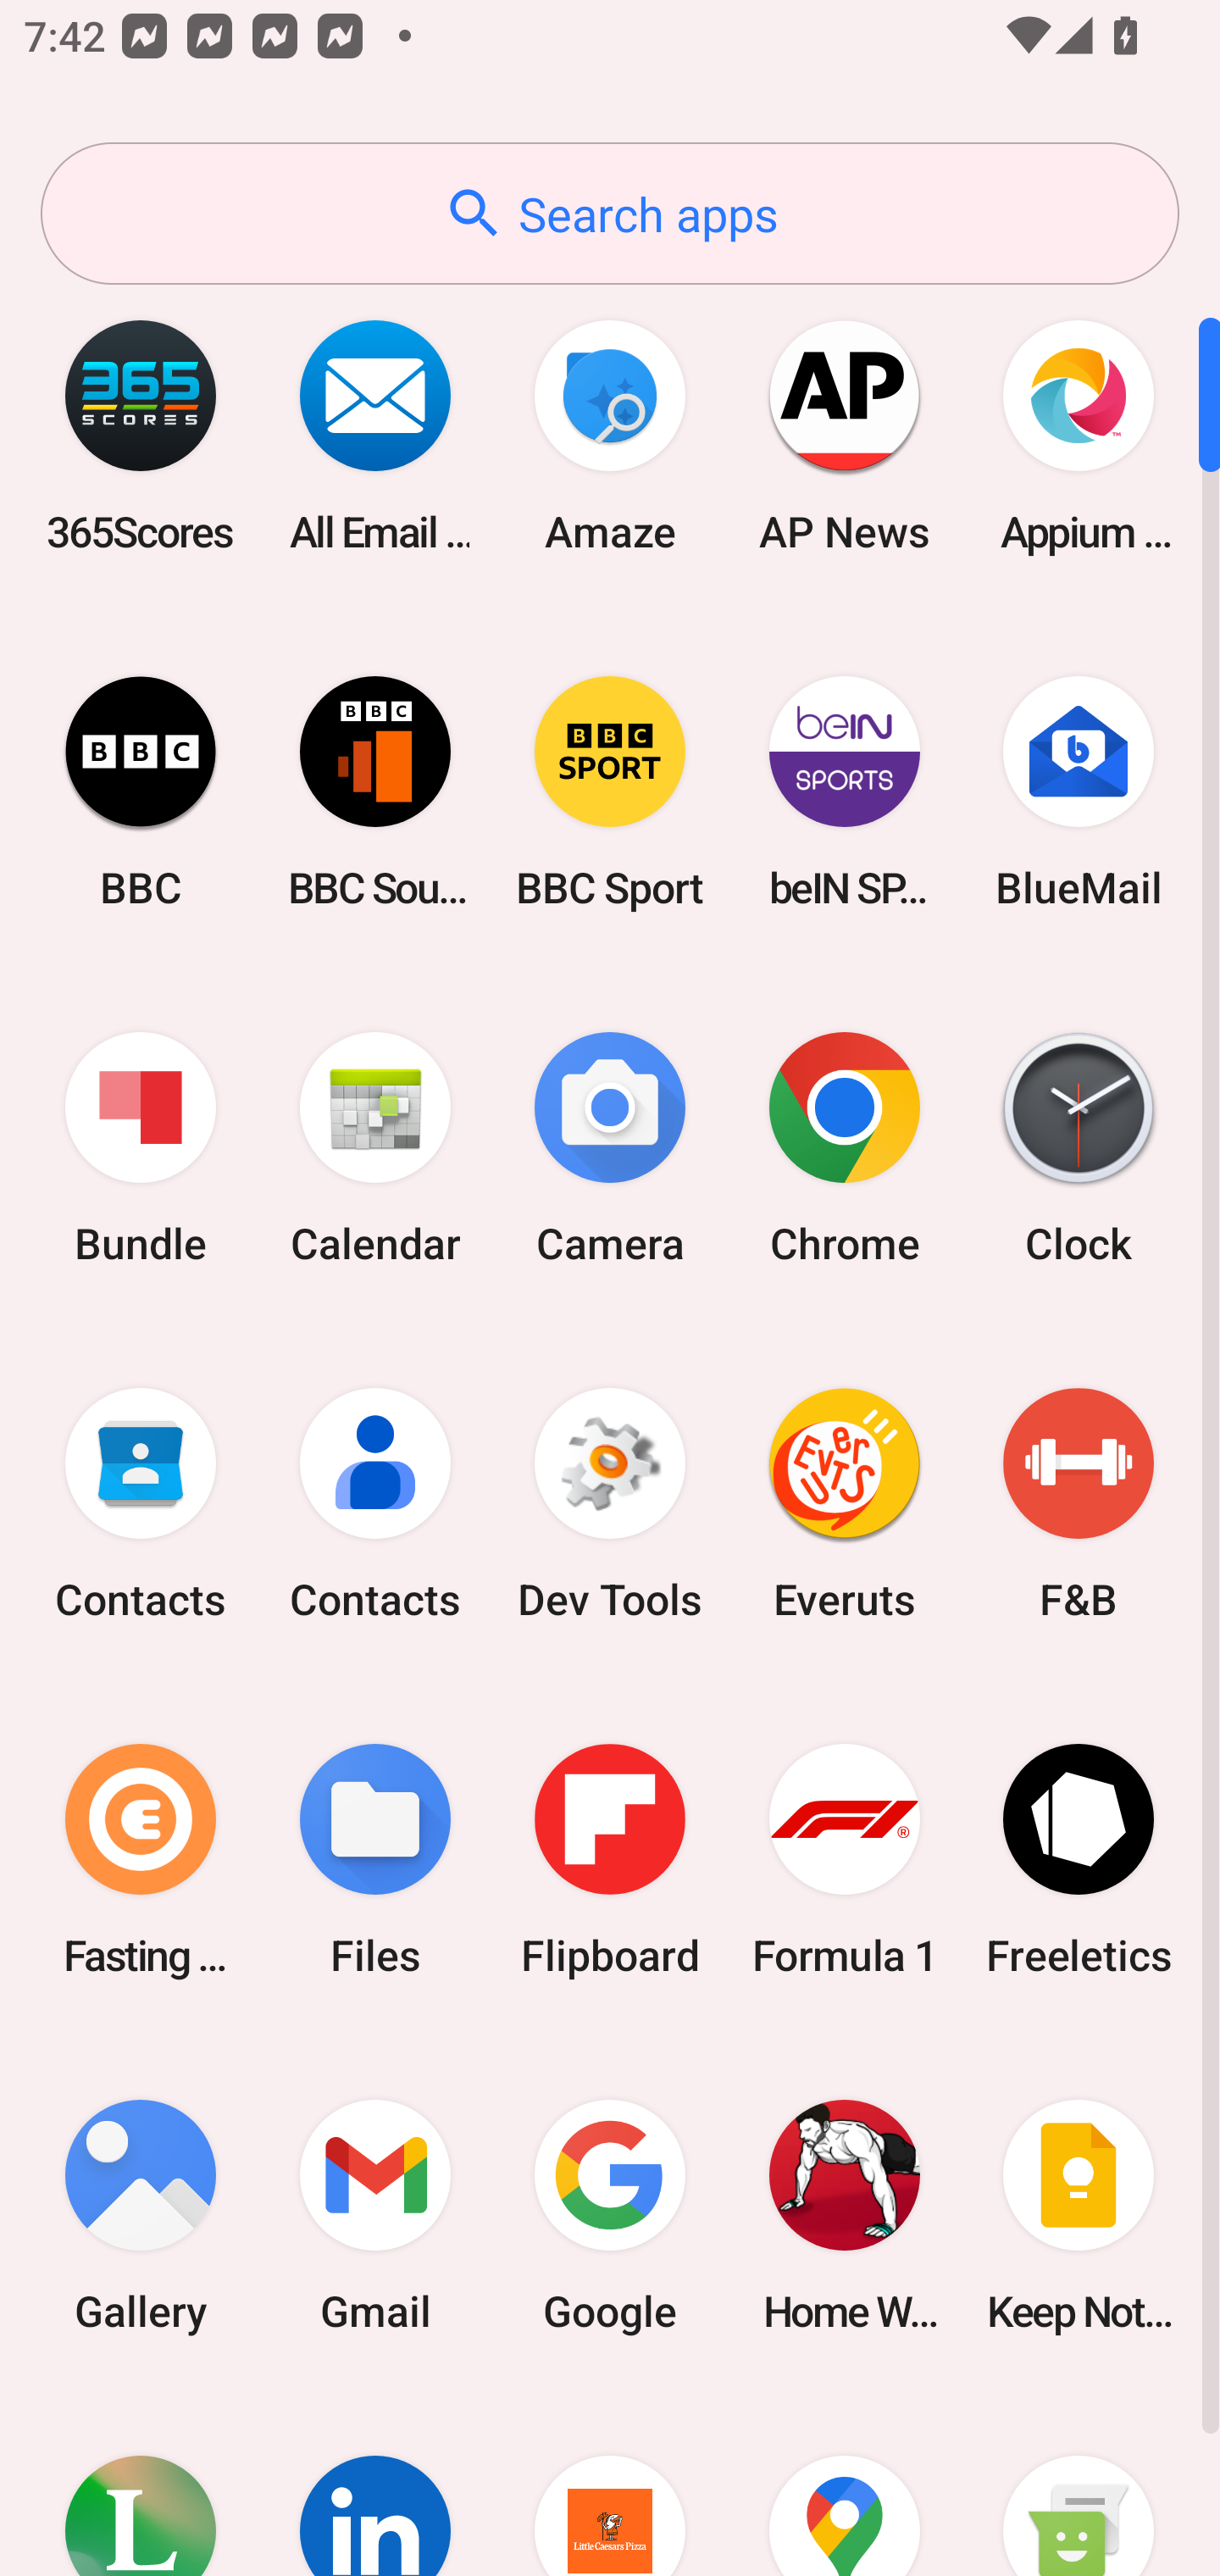 The width and height of the screenshot is (1220, 2576). Describe the element at coordinates (375, 1859) in the screenshot. I see `Files` at that location.